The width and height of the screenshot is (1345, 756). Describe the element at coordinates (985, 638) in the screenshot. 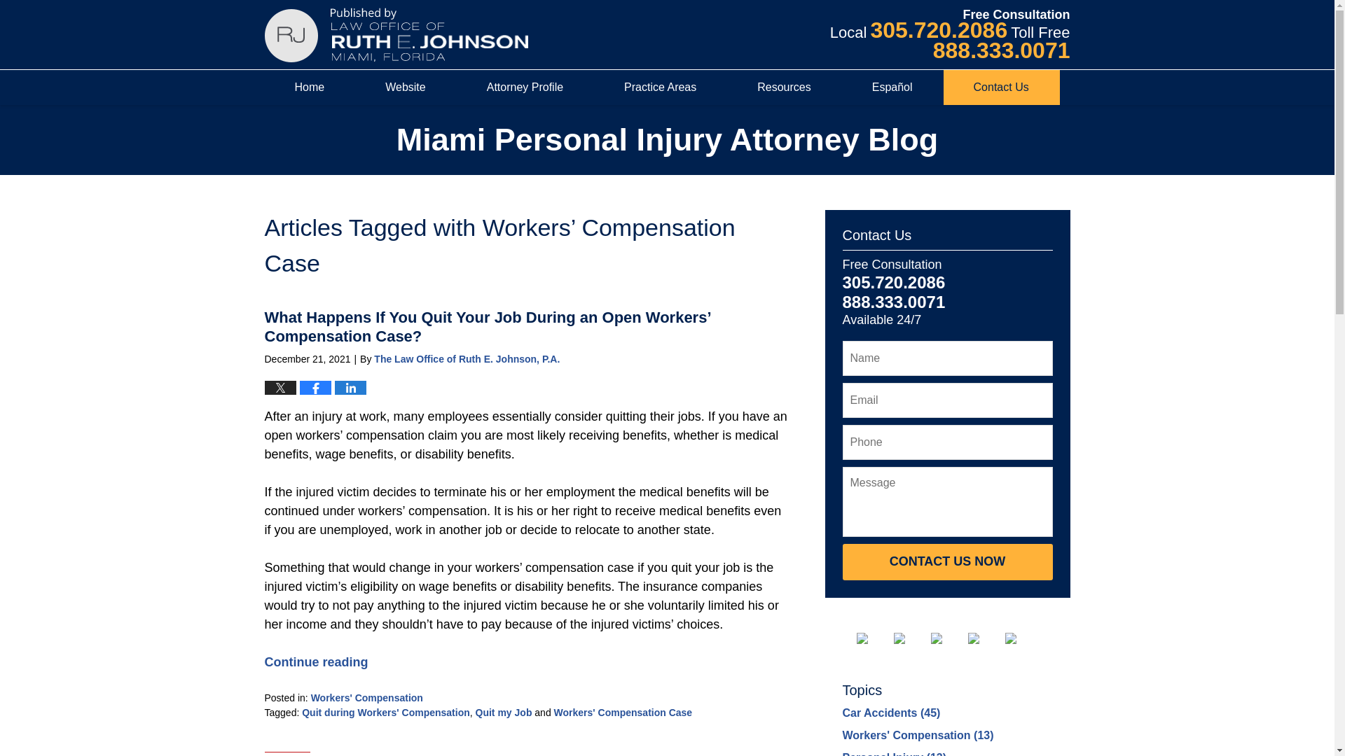

I see `Justia` at that location.